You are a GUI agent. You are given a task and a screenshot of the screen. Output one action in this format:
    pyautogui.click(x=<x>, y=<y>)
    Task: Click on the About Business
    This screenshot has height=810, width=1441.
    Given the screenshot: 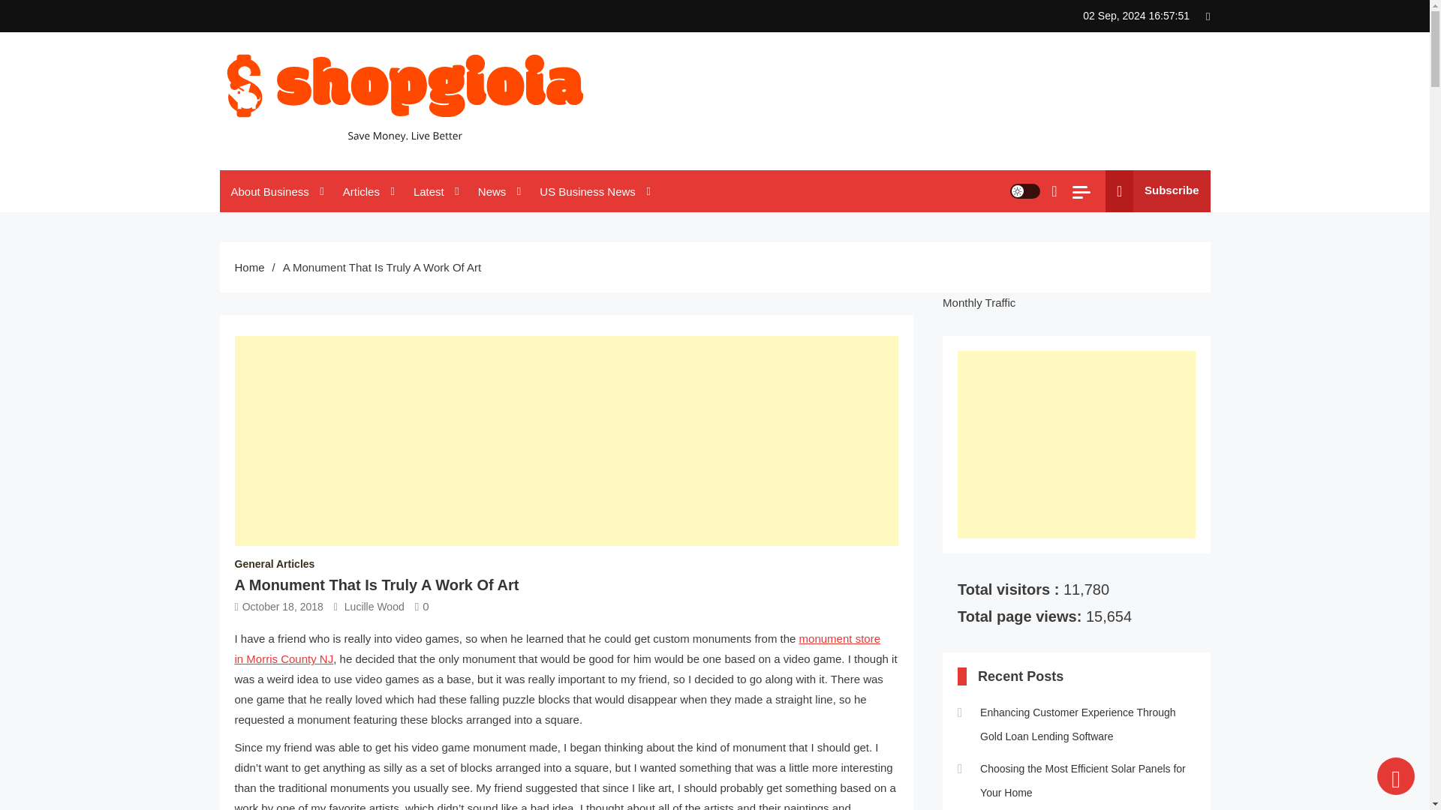 What is the action you would take?
    pyautogui.click(x=275, y=190)
    